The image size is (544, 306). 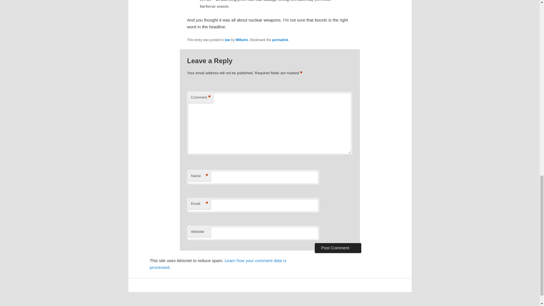 I want to click on Post Comment, so click(x=338, y=248).